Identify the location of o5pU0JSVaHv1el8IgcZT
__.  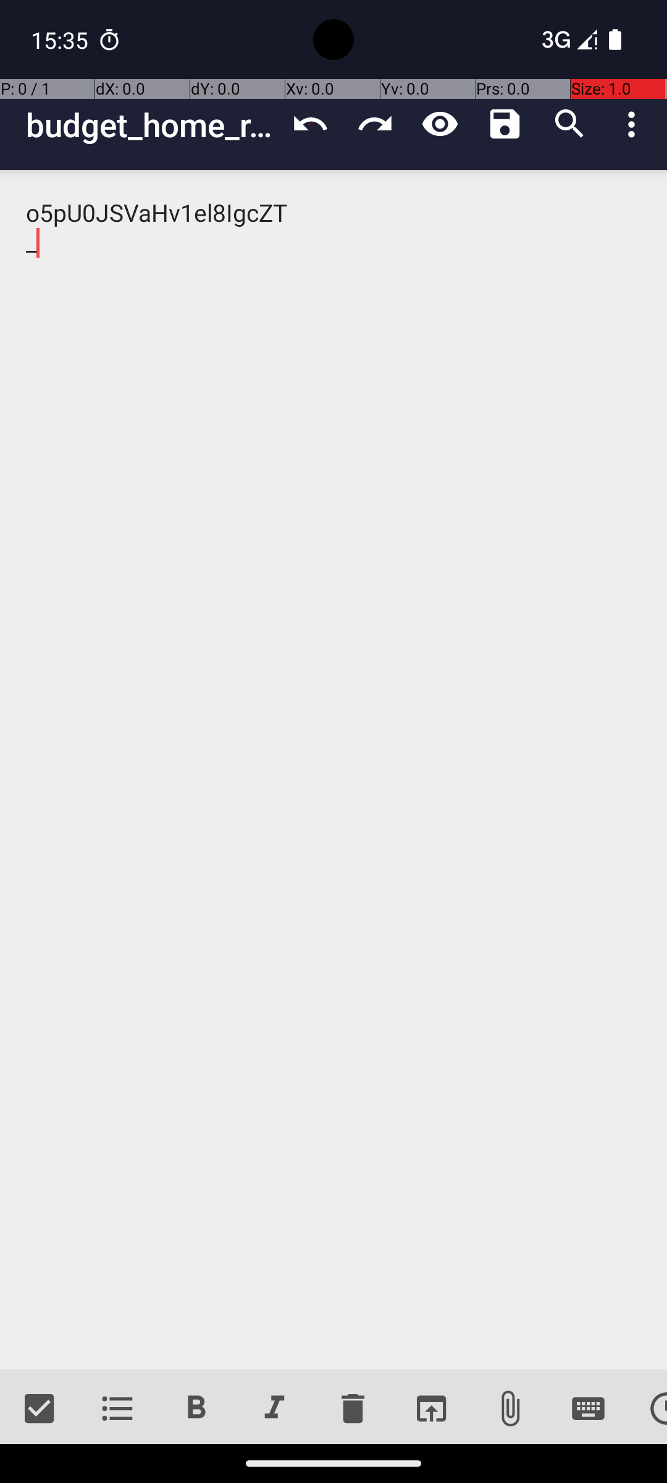
(333, 770).